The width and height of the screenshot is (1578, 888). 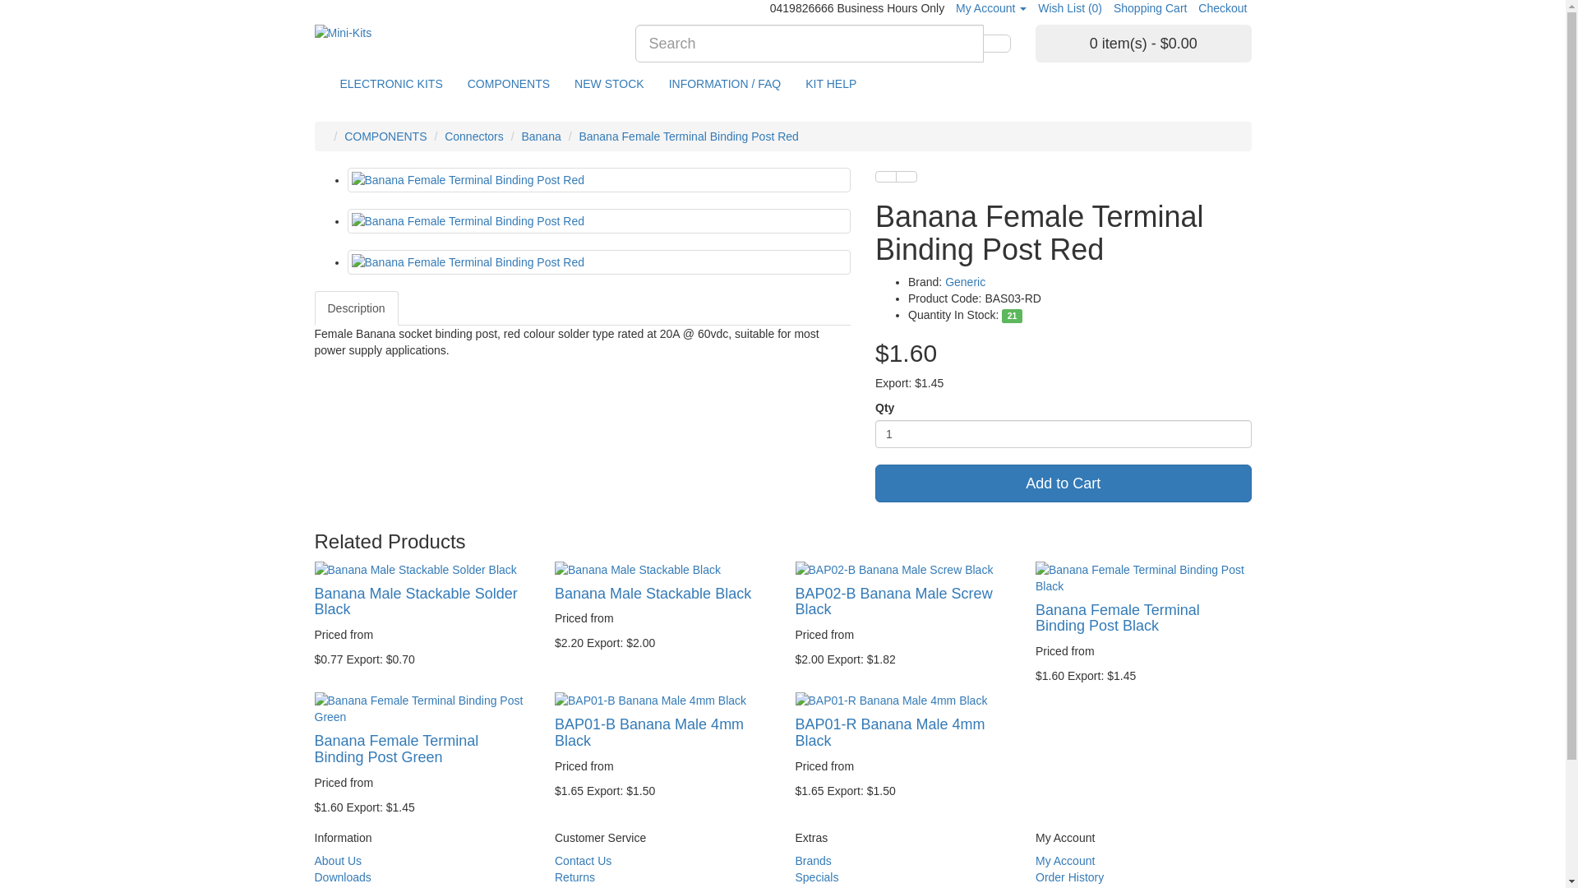 I want to click on BAP01-B Banana Male 4mm Black, so click(x=649, y=733).